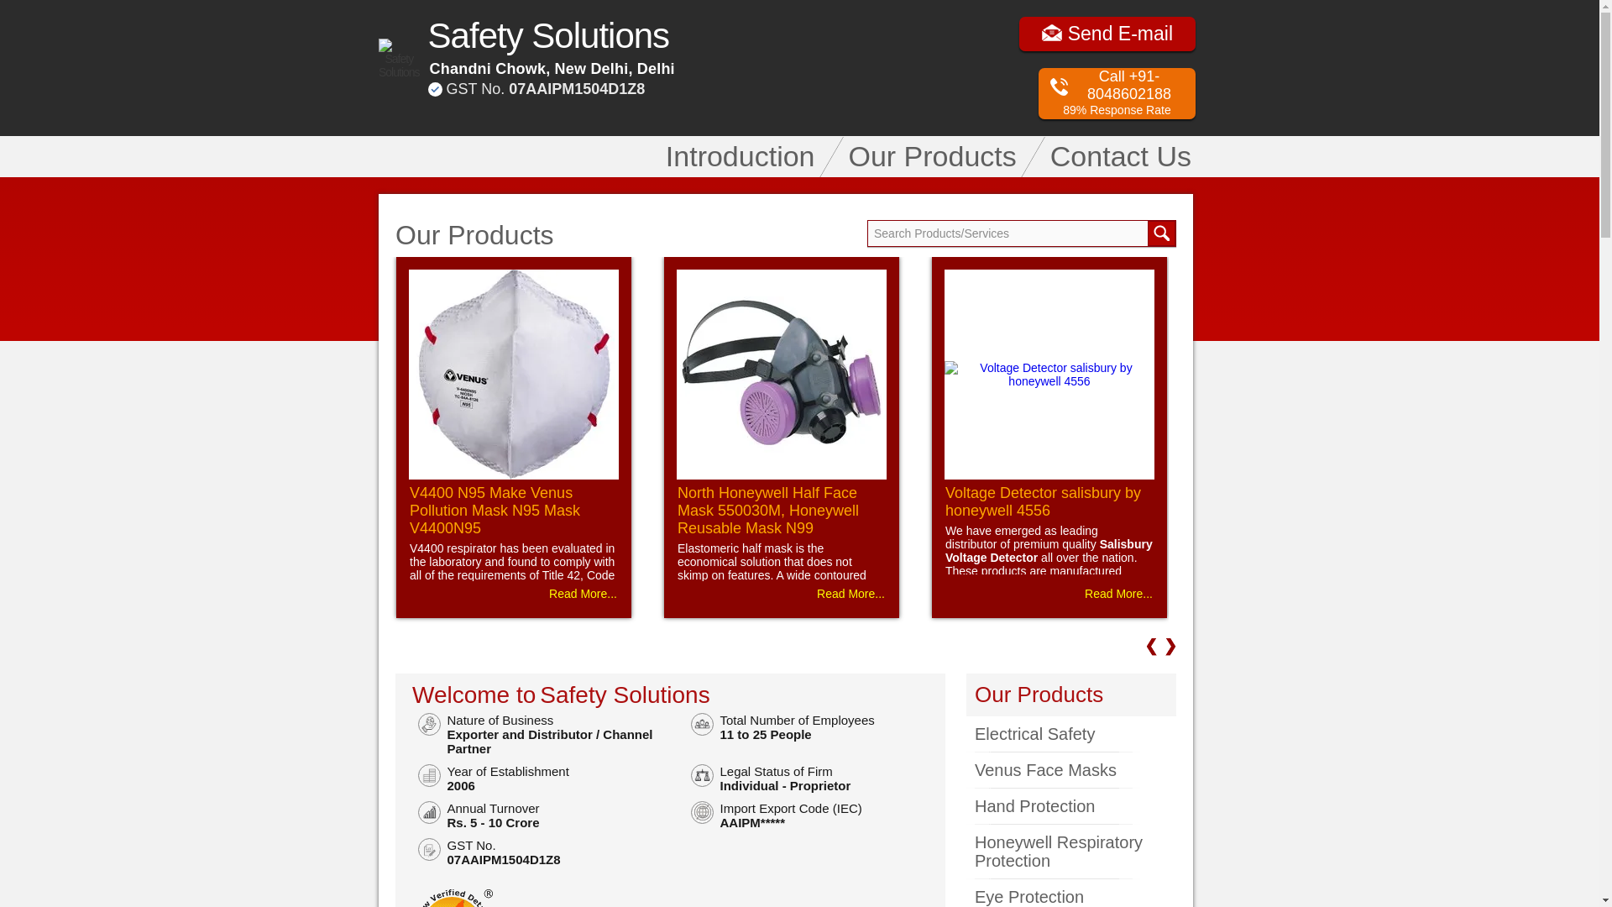  I want to click on Venus Face Masks, so click(1071, 770).